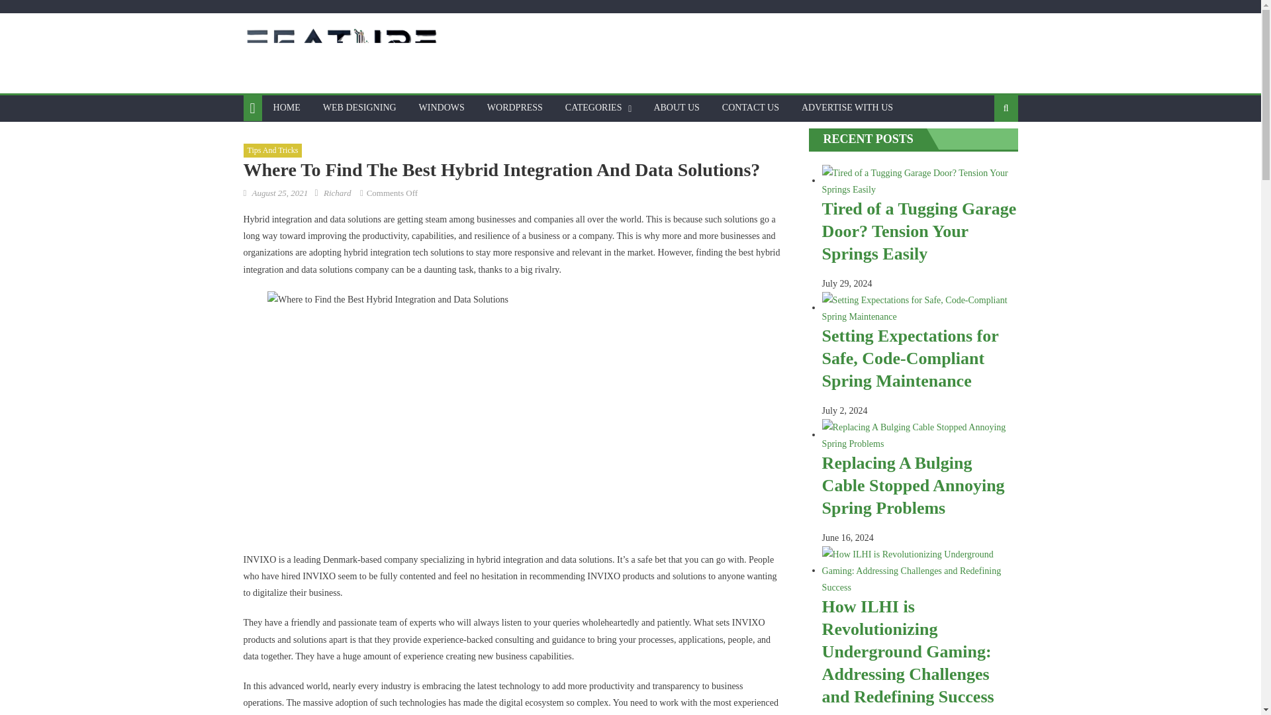 The height and width of the screenshot is (715, 1271). What do you see at coordinates (286, 107) in the screenshot?
I see `HOME` at bounding box center [286, 107].